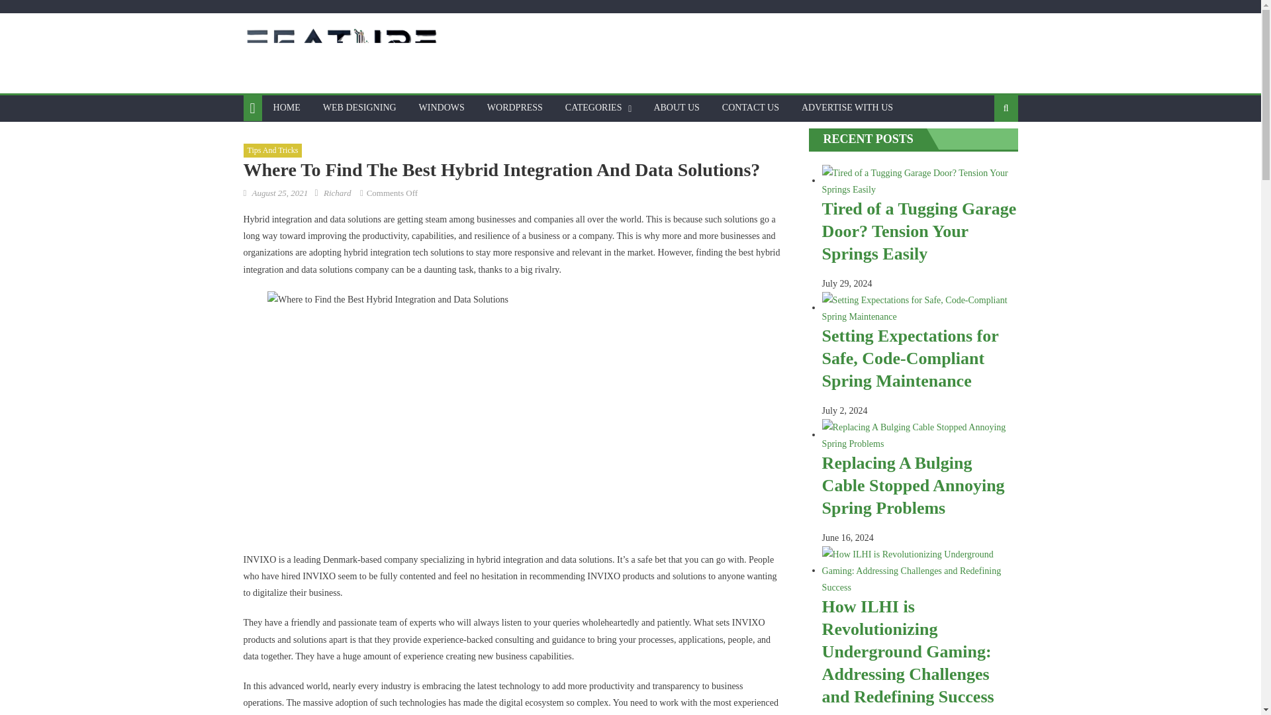 The height and width of the screenshot is (715, 1271). What do you see at coordinates (286, 107) in the screenshot?
I see `HOME` at bounding box center [286, 107].